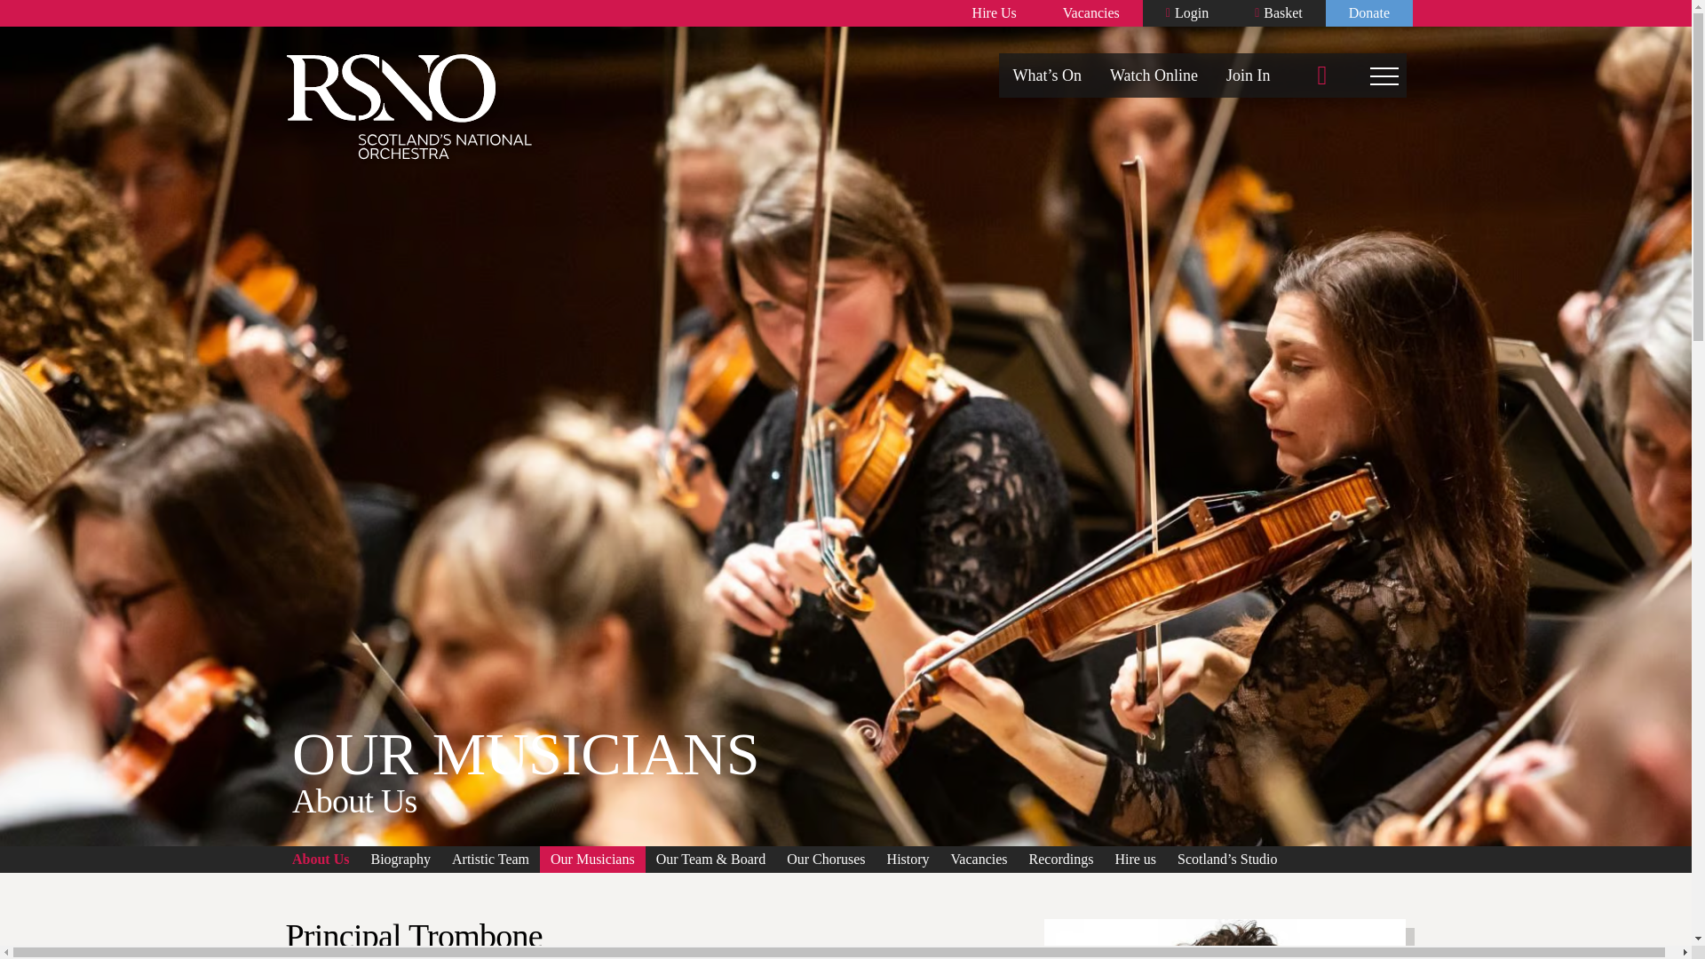 This screenshot has height=959, width=1705. Describe the element at coordinates (1249, 75) in the screenshot. I see `Join In` at that location.